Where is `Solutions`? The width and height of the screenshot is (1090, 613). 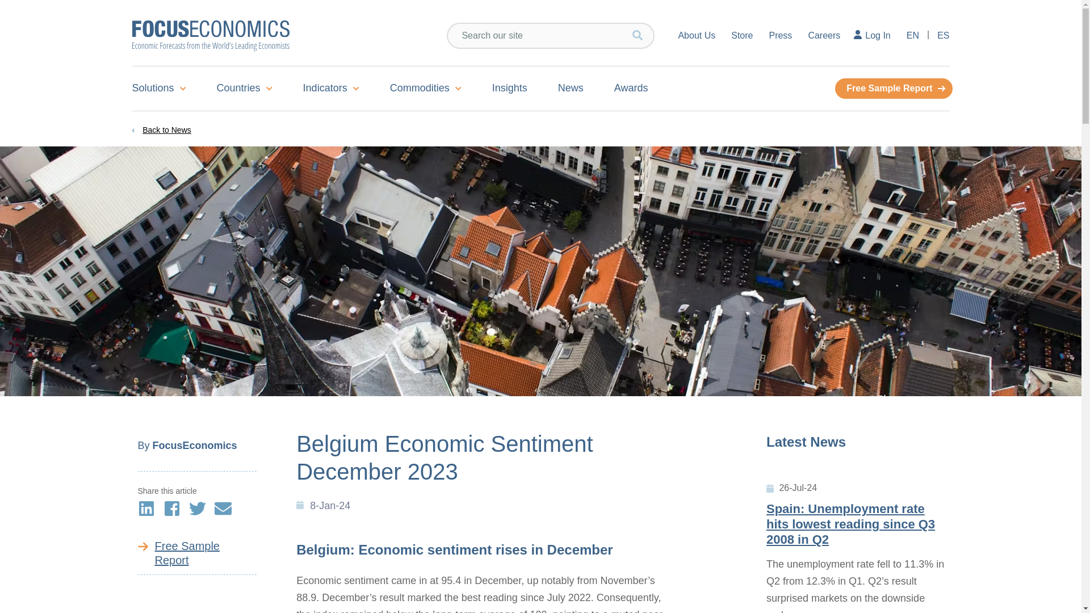 Solutions is located at coordinates (166, 89).